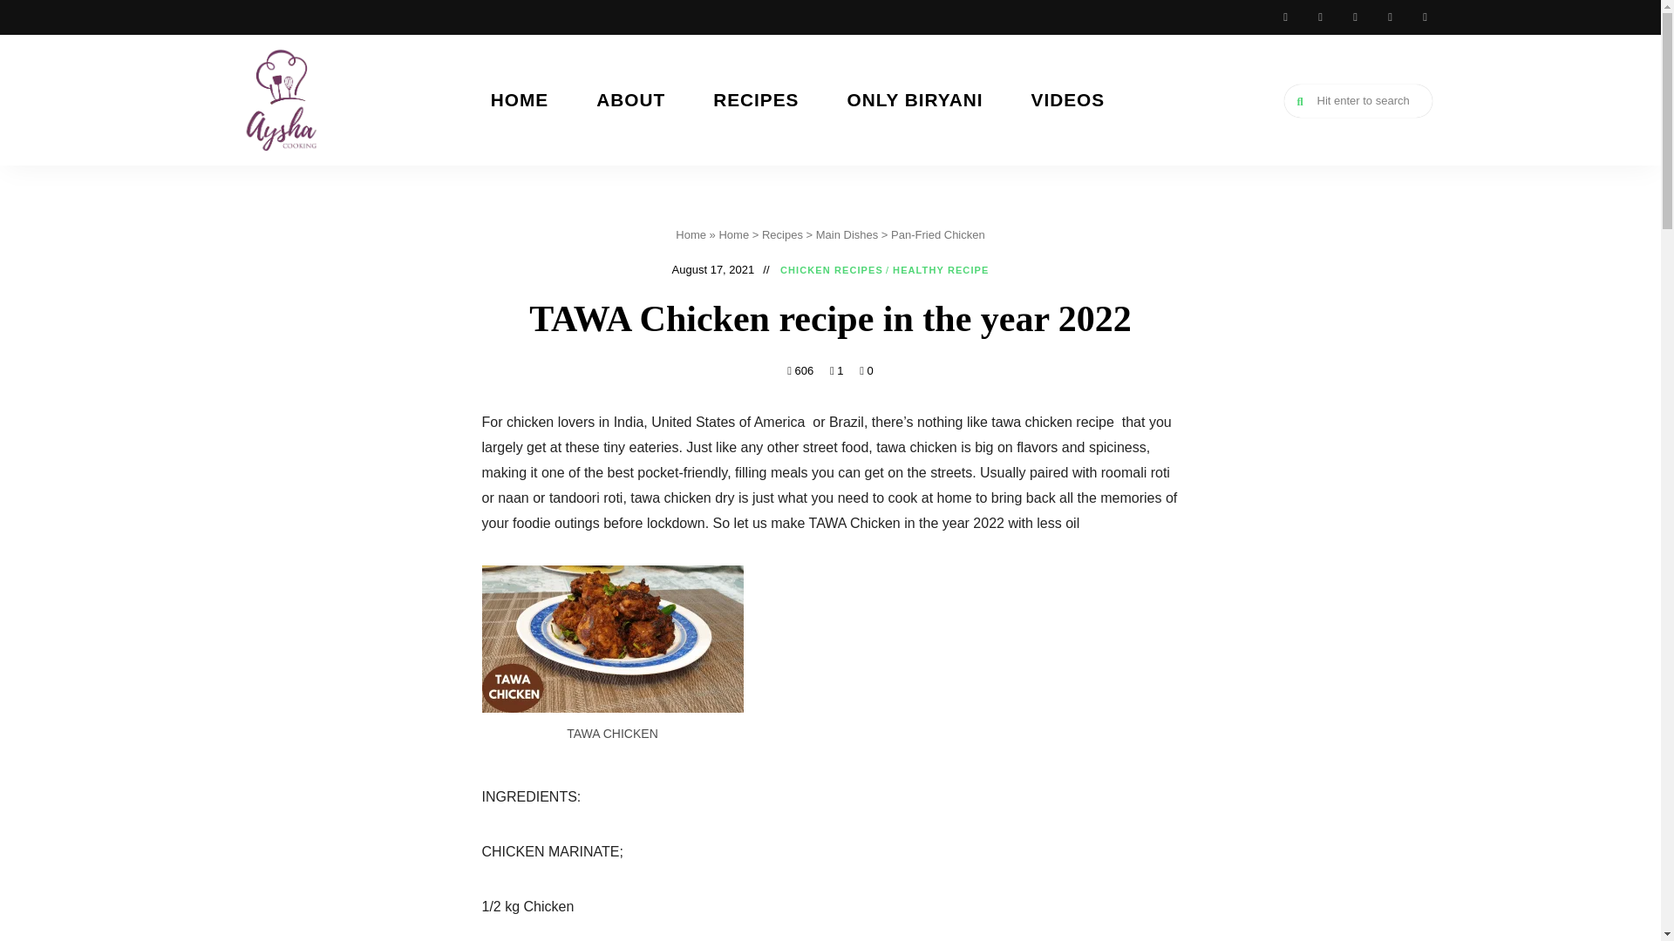 The width and height of the screenshot is (1674, 941). I want to click on HOME, so click(530, 99).